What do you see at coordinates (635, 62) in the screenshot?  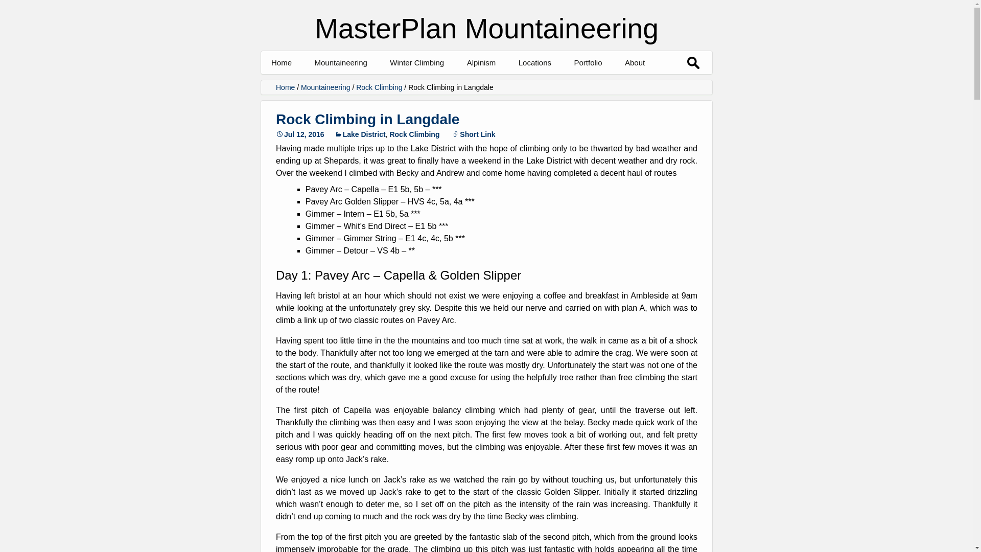 I see `About` at bounding box center [635, 62].